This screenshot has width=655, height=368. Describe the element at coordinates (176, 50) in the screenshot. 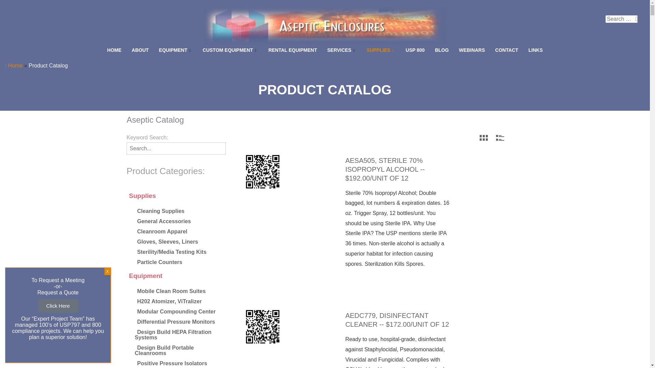

I see `EQUIPMENT` at that location.